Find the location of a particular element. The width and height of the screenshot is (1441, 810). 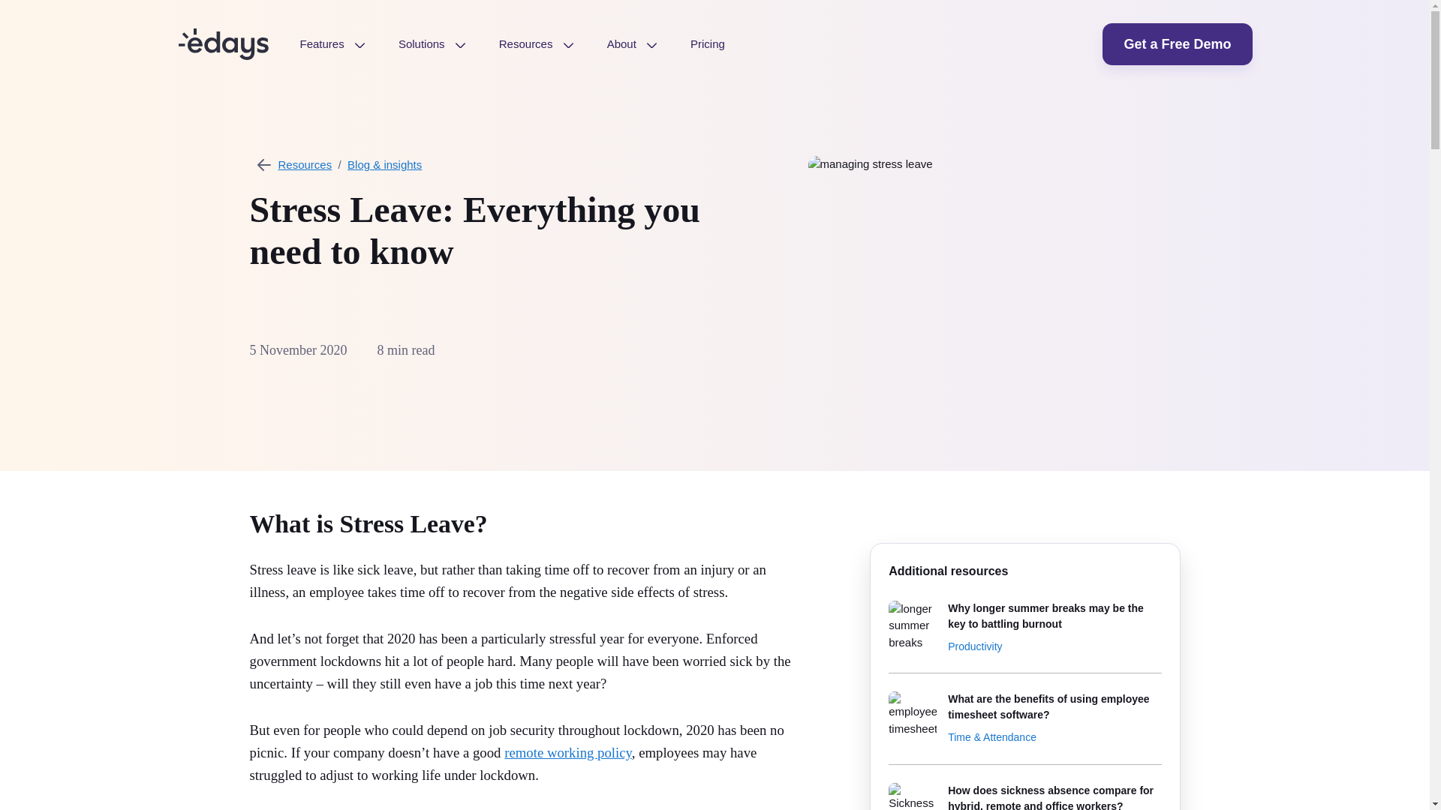

Features is located at coordinates (332, 43).